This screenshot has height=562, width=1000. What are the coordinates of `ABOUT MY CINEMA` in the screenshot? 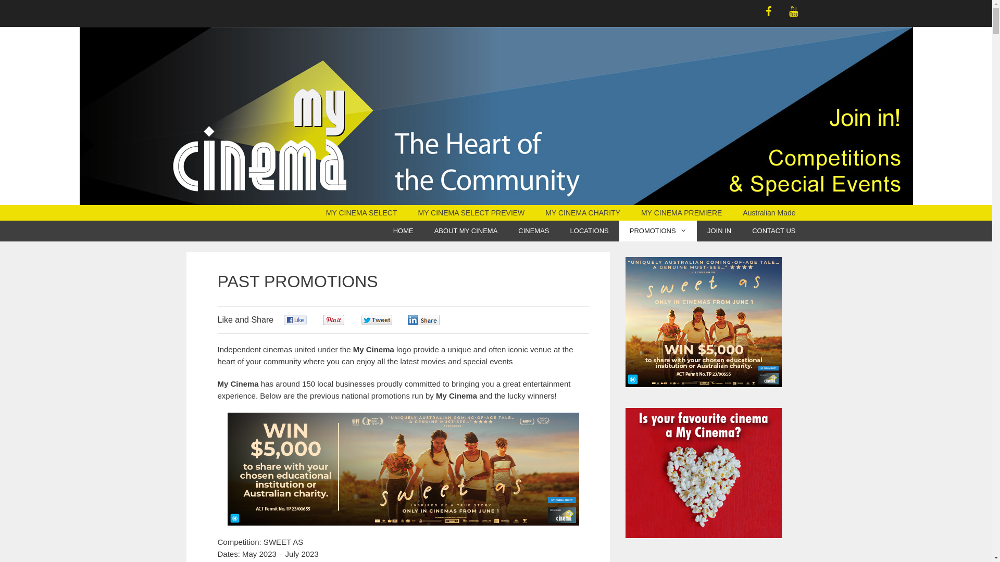 It's located at (466, 231).